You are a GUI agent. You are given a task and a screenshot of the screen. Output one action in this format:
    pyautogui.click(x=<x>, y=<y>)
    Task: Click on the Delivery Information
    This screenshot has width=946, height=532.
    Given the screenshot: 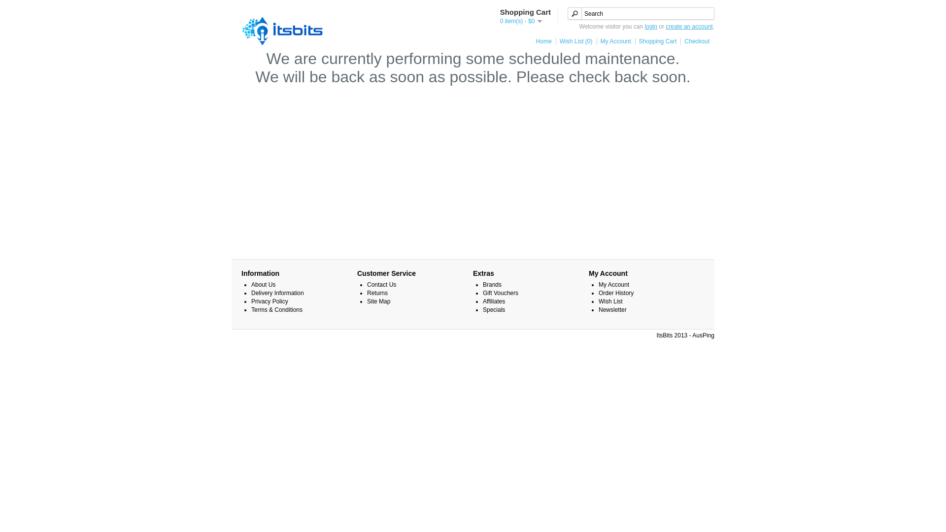 What is the action you would take?
    pyautogui.click(x=278, y=293)
    